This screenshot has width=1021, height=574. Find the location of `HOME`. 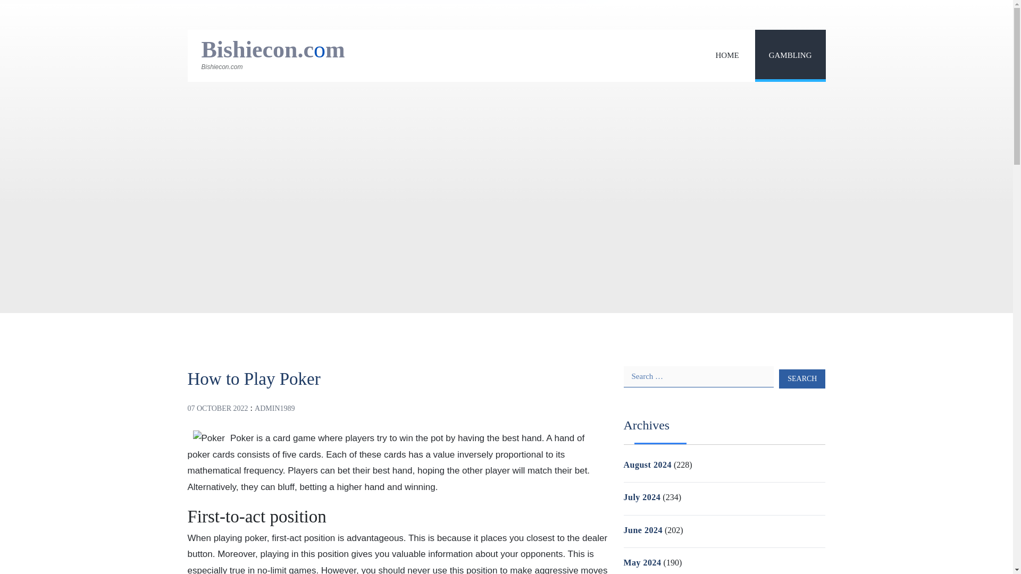

HOME is located at coordinates (726, 55).